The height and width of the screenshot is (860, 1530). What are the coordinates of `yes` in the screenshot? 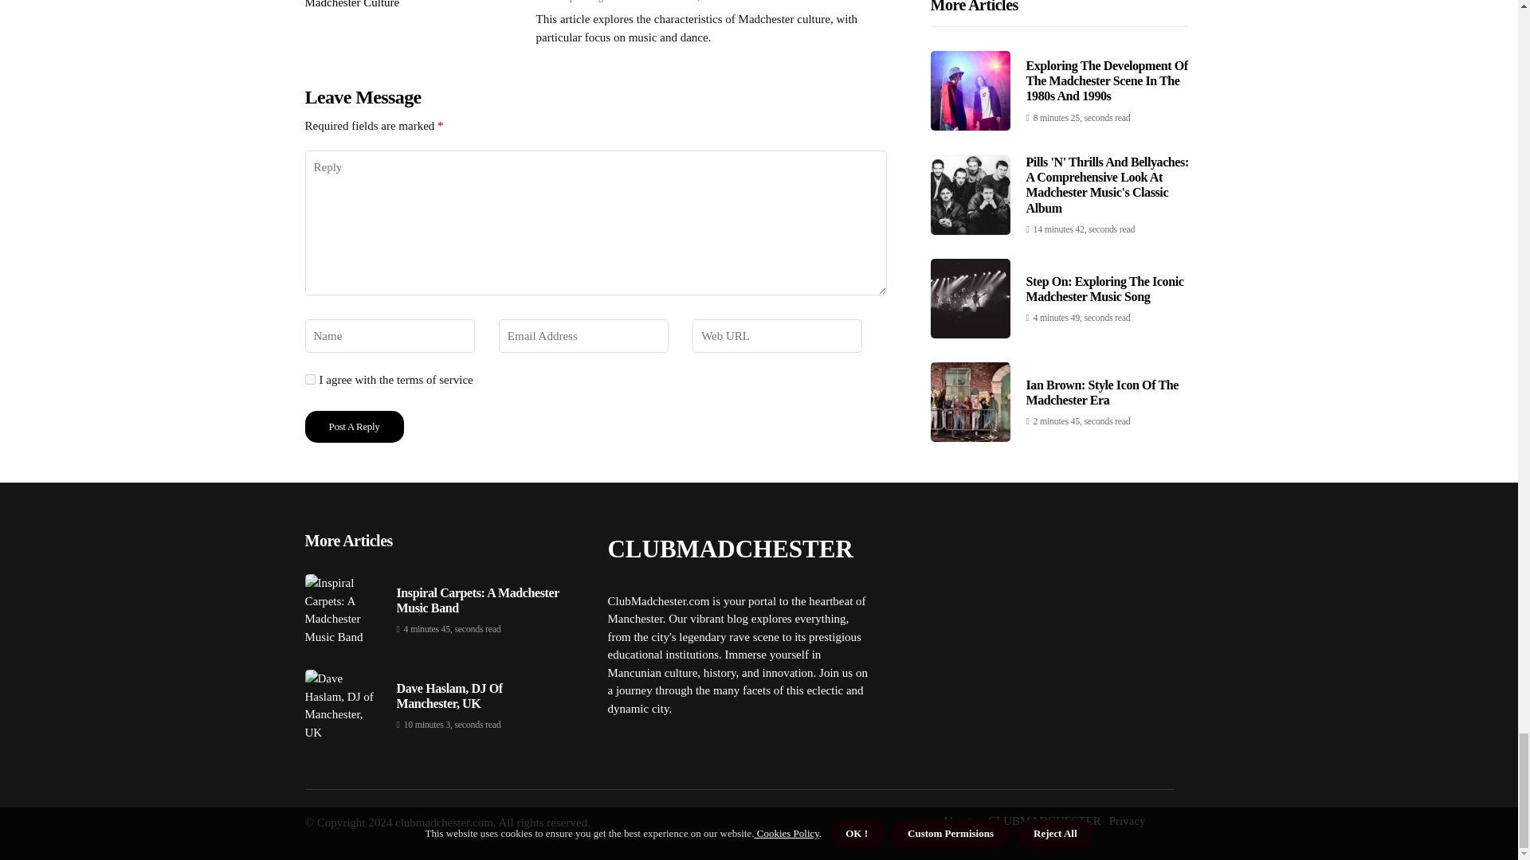 It's located at (309, 379).